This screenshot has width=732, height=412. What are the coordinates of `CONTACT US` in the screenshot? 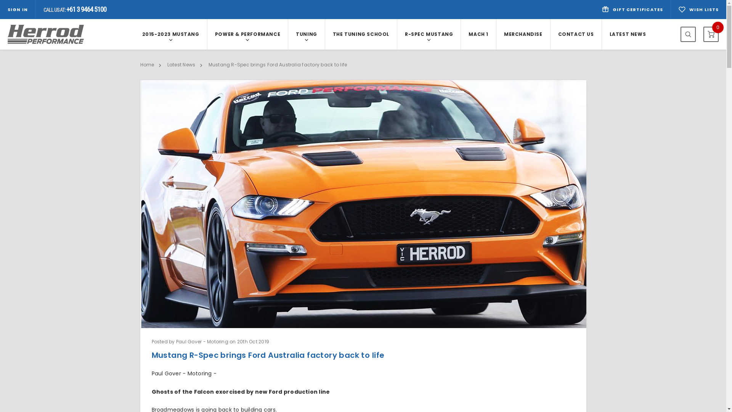 It's located at (576, 34).